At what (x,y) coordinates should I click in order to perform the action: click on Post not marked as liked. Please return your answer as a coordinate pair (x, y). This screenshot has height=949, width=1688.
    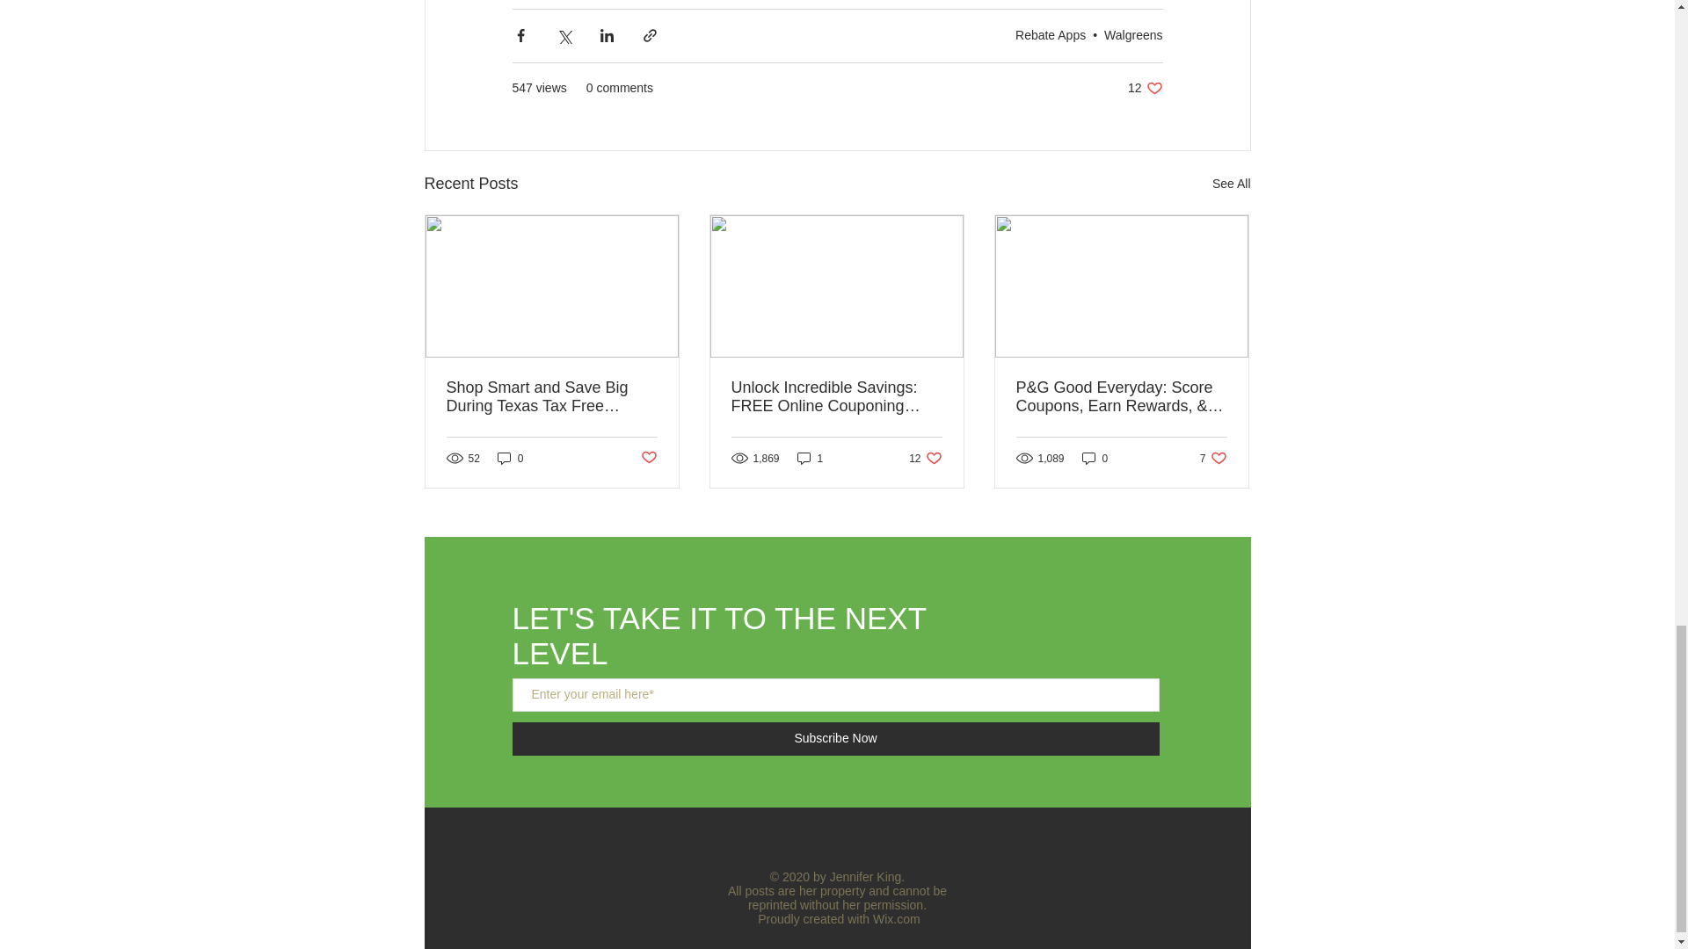
    Looking at the image, I should click on (647, 458).